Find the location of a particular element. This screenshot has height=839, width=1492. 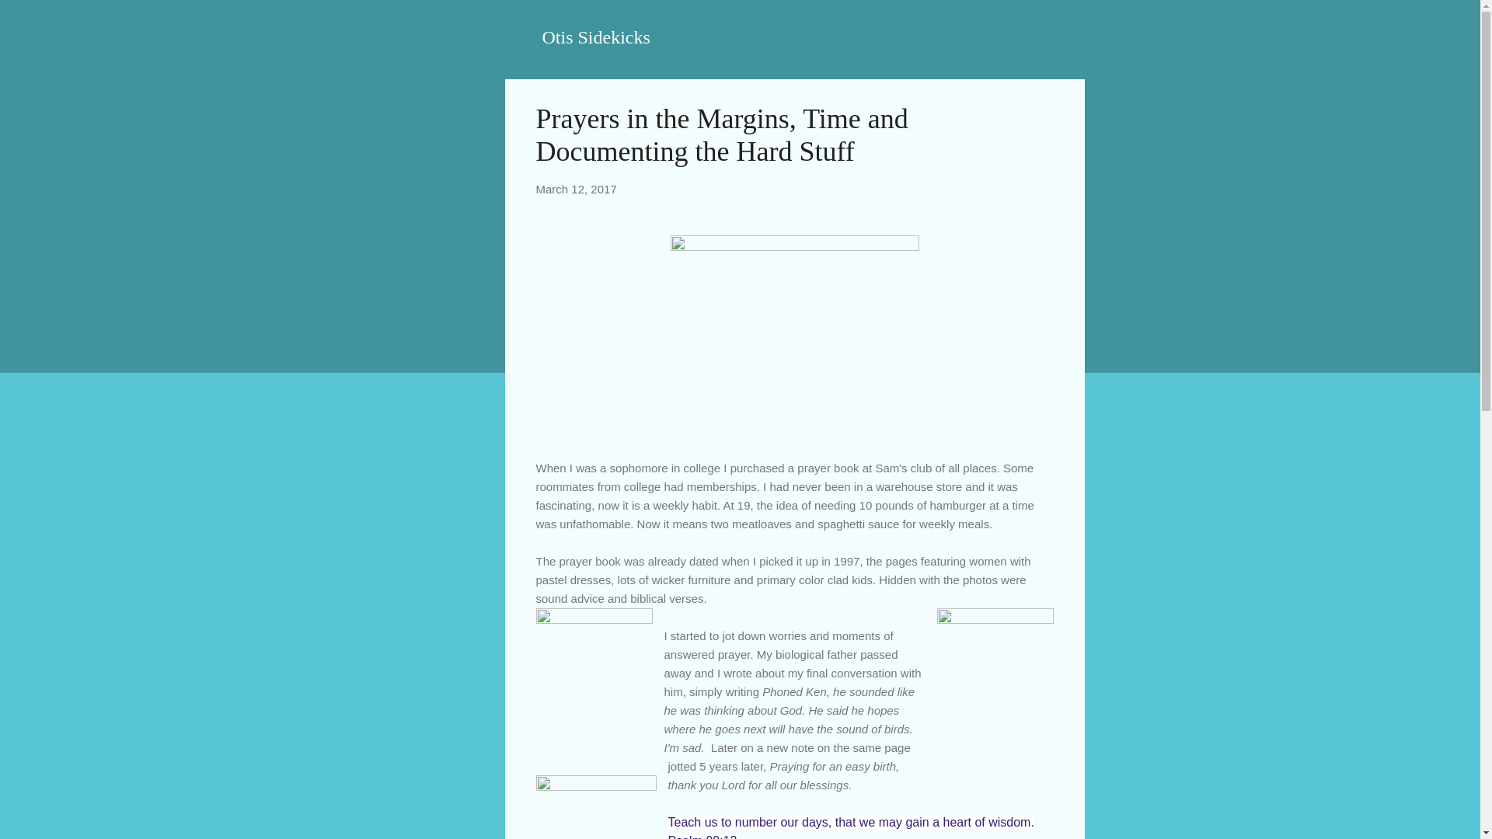

March 12, 2017 is located at coordinates (577, 189).